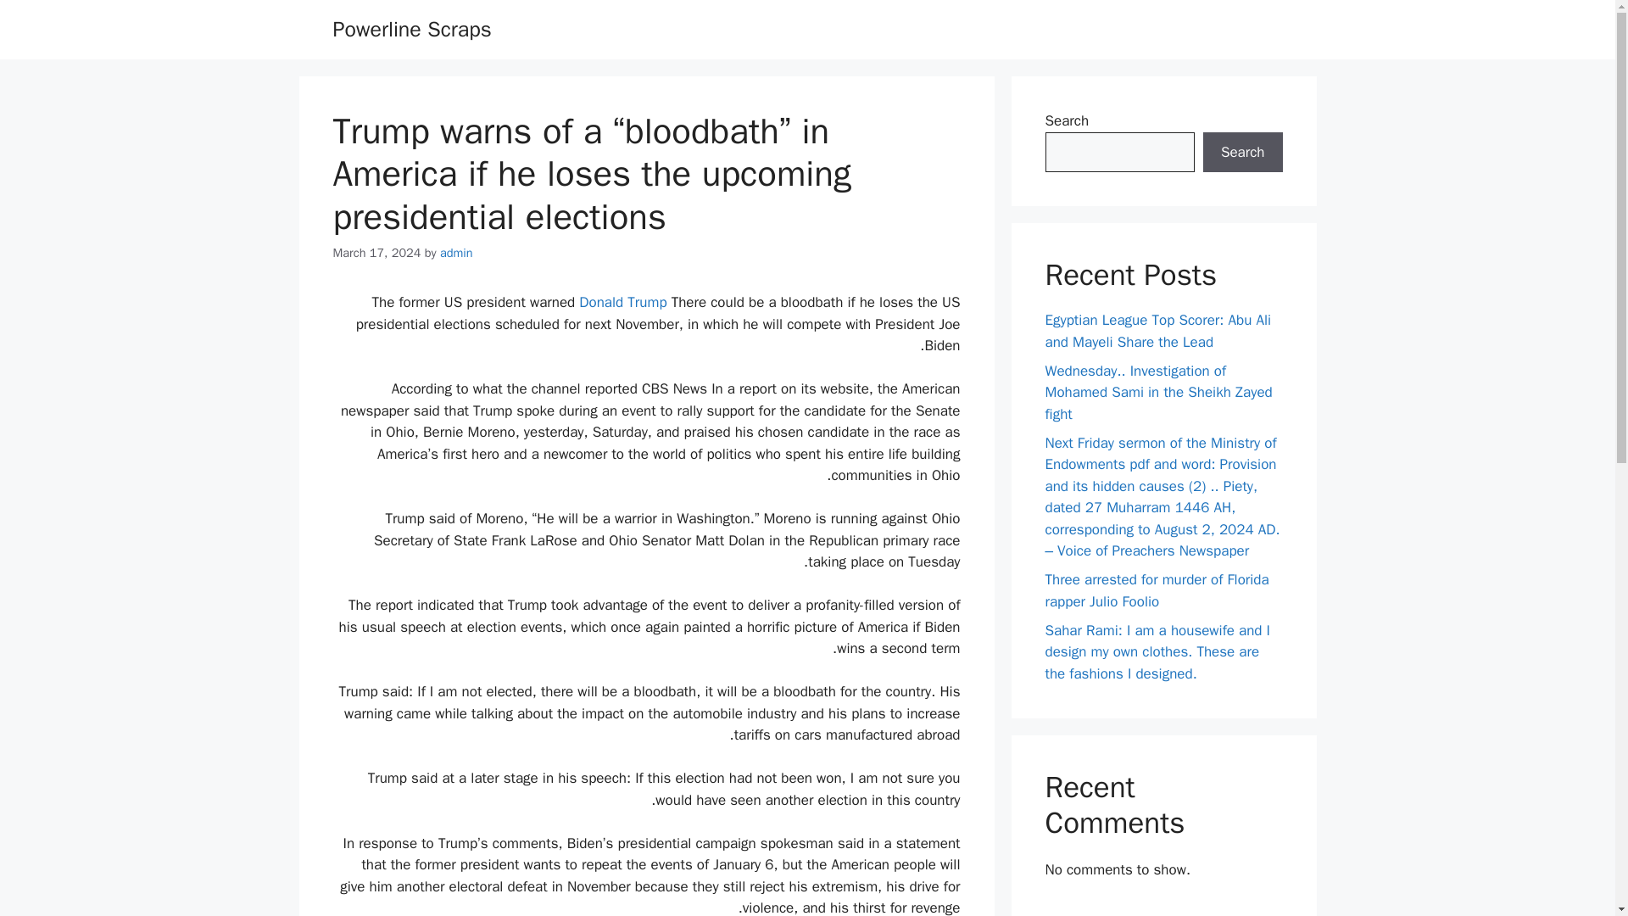 The height and width of the screenshot is (916, 1628). What do you see at coordinates (456, 253) in the screenshot?
I see `admin` at bounding box center [456, 253].